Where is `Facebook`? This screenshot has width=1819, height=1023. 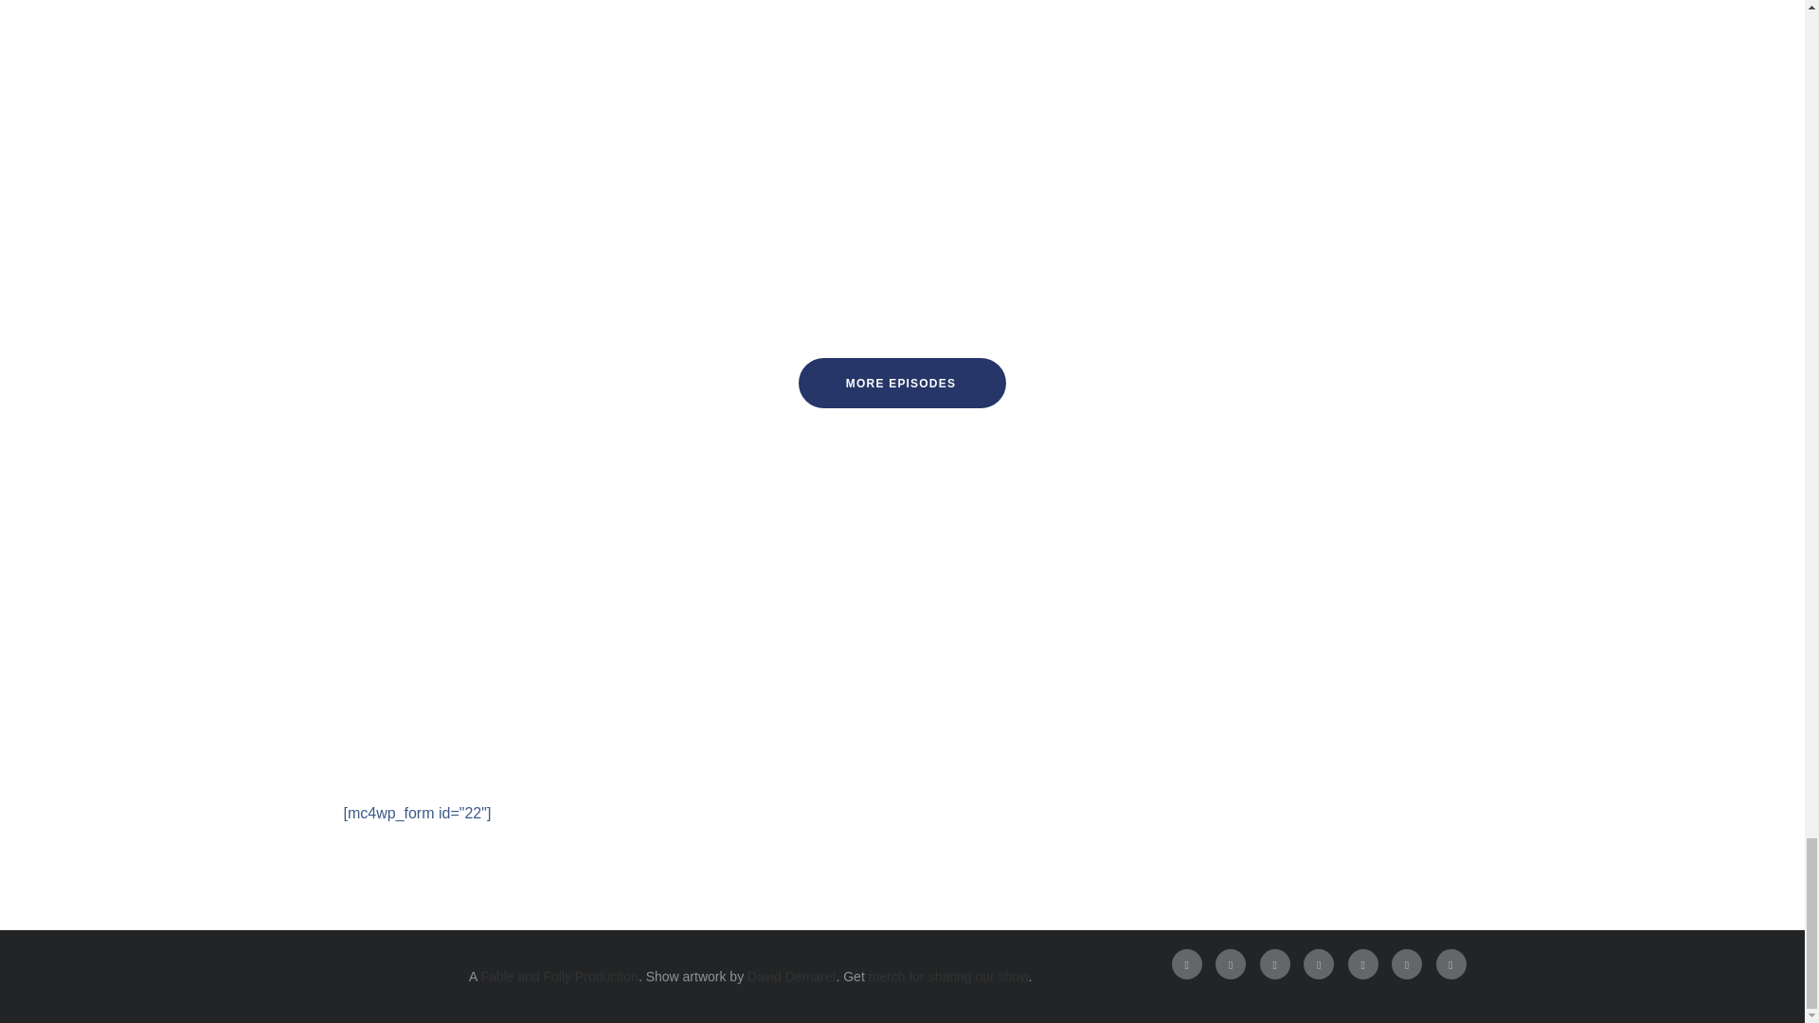 Facebook is located at coordinates (1186, 964).